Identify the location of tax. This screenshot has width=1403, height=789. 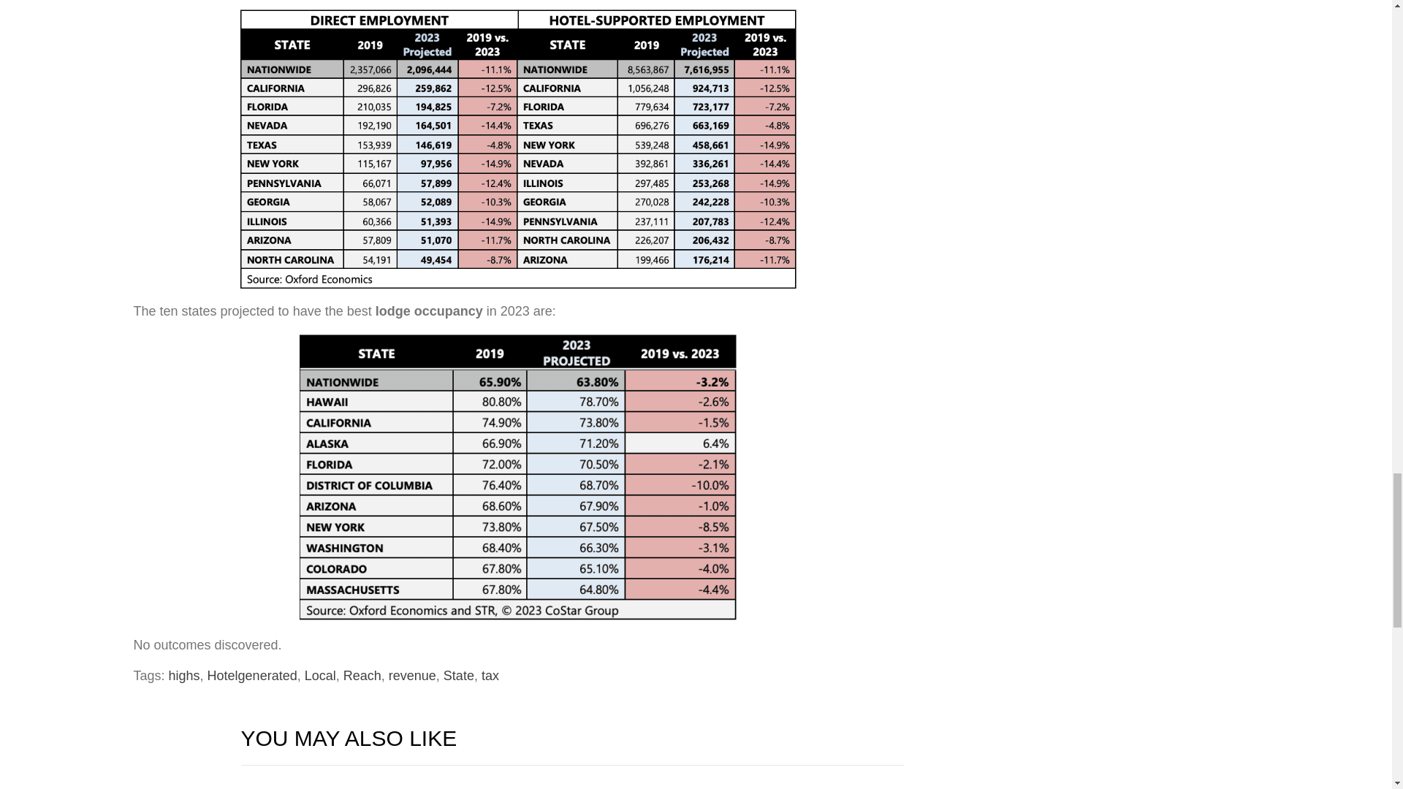
(490, 675).